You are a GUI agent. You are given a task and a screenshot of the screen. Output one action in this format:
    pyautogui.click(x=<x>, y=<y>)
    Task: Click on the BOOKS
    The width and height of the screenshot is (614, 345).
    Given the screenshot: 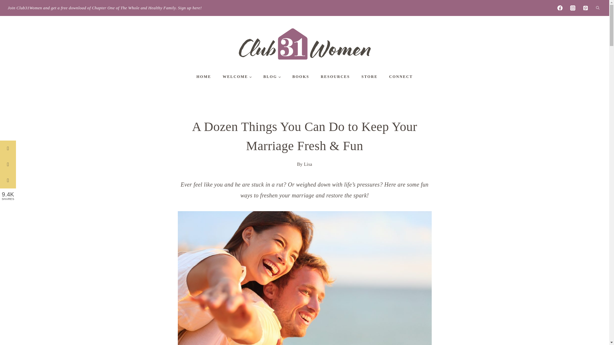 What is the action you would take?
    pyautogui.click(x=301, y=77)
    